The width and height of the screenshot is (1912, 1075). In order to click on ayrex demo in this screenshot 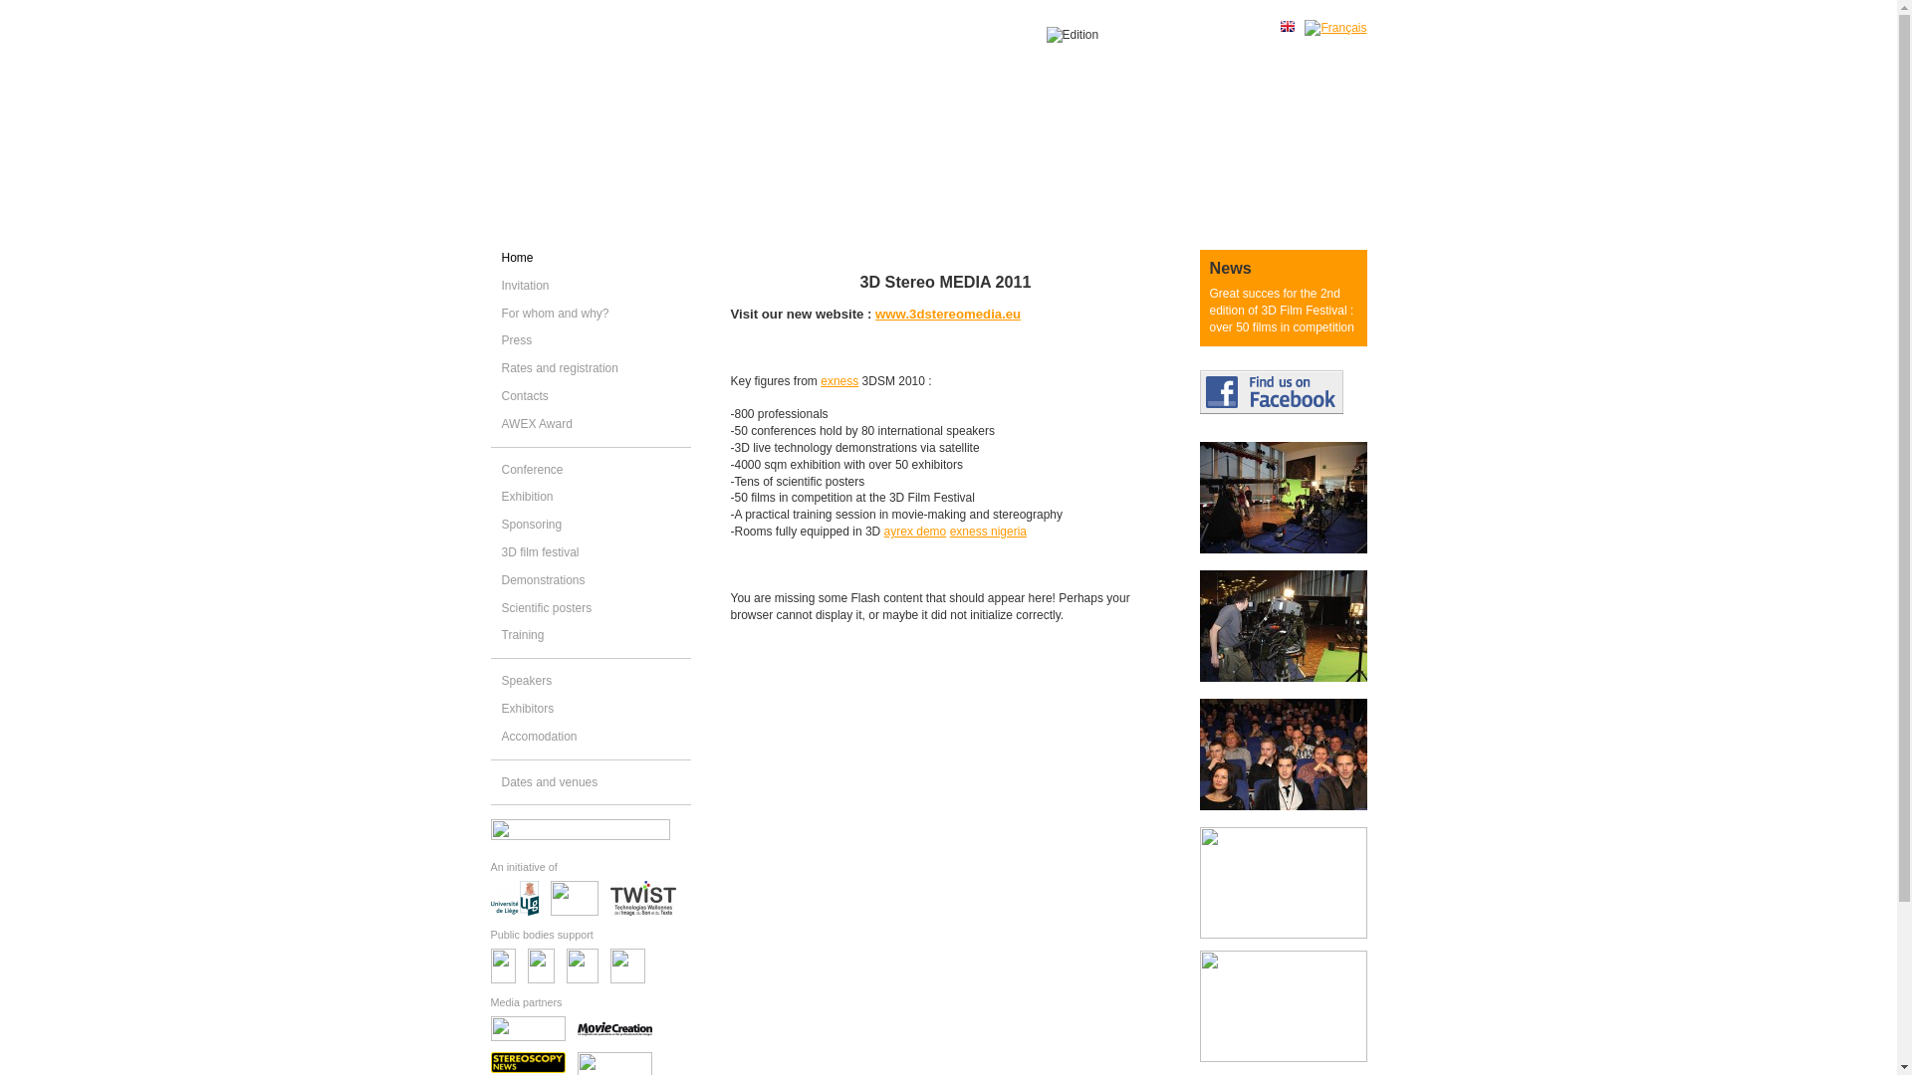, I will do `click(916, 532)`.